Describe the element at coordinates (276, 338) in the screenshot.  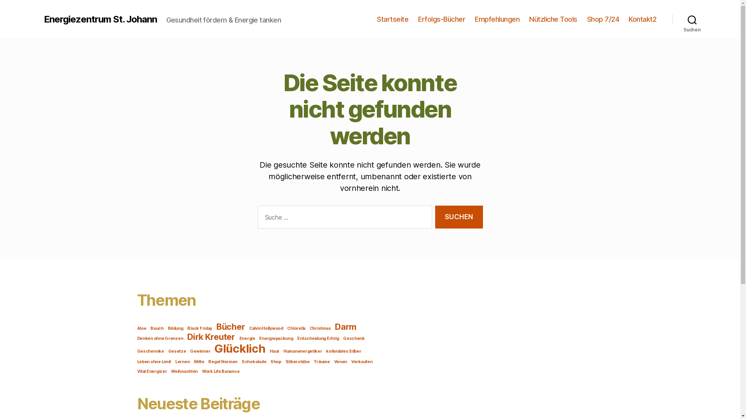
I see `Energiepackung` at that location.